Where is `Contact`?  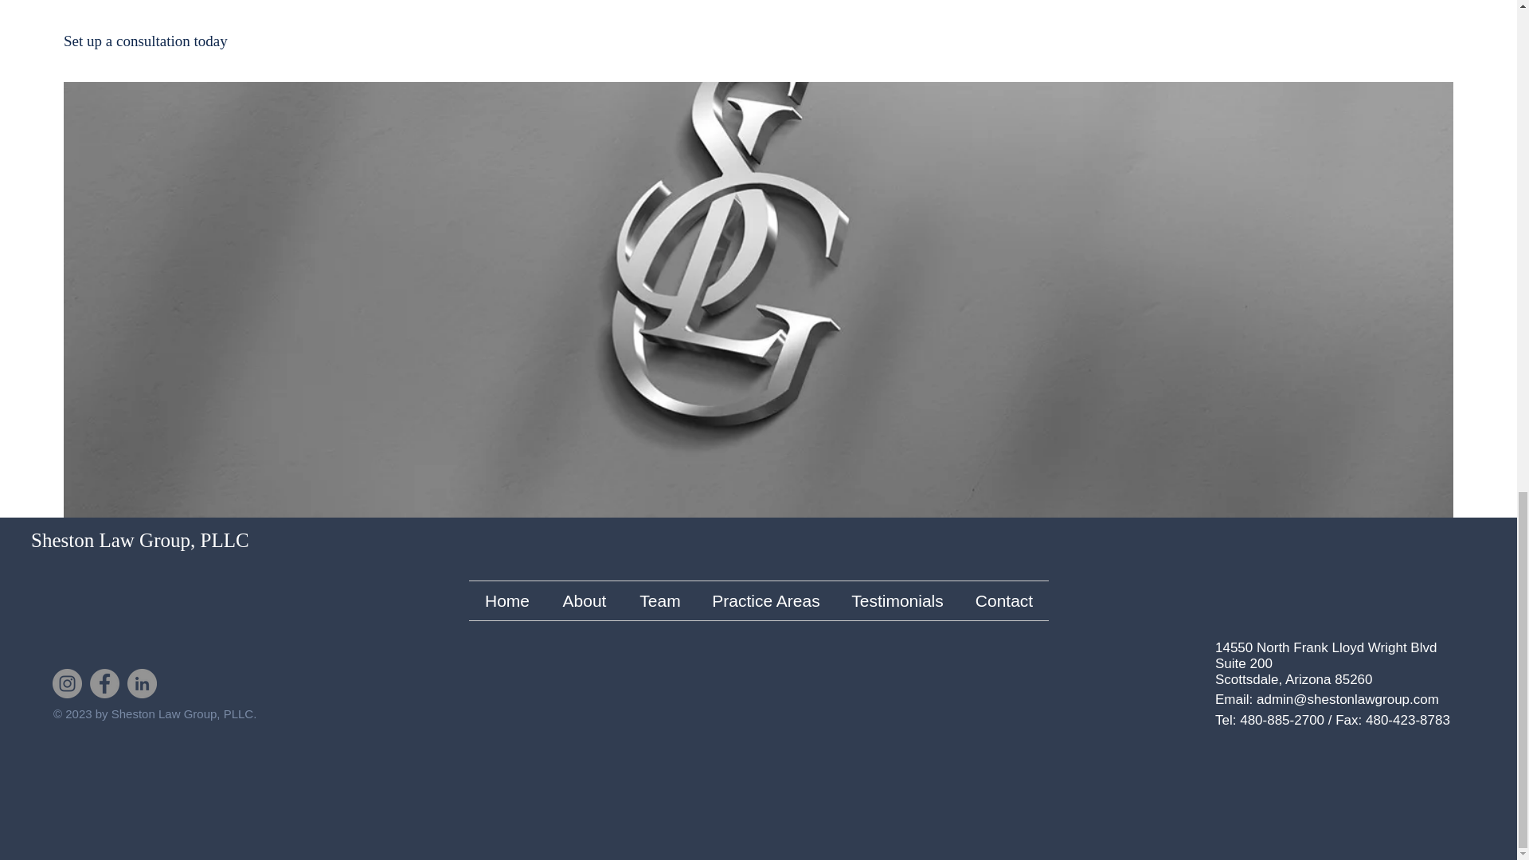 Contact is located at coordinates (1004, 600).